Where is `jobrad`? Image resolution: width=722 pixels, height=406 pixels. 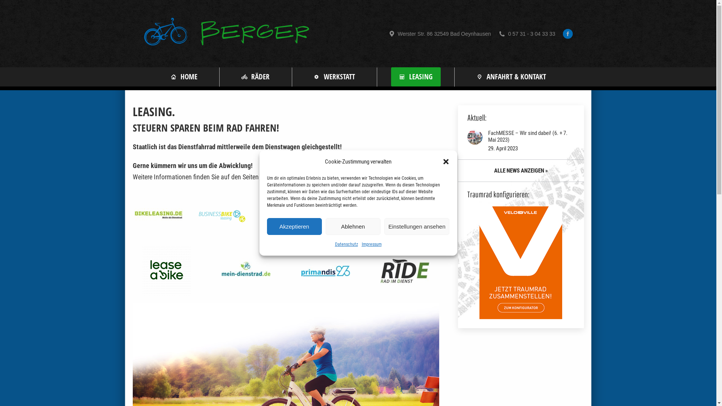
jobrad is located at coordinates (413, 215).